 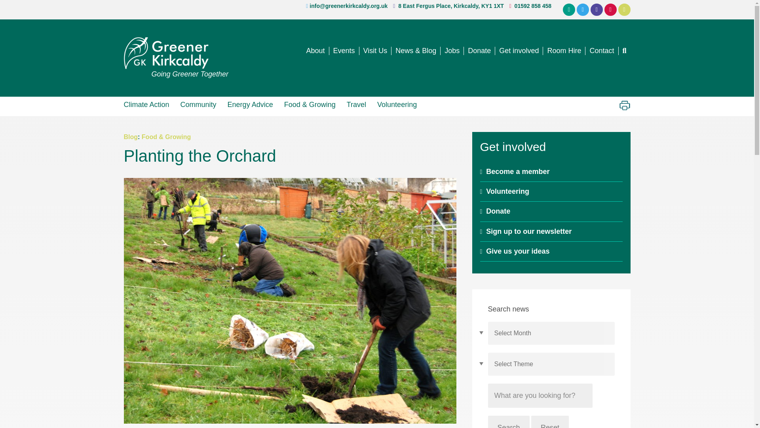 What do you see at coordinates (176, 53) in the screenshot?
I see `Greener Kirkcaldy` at bounding box center [176, 53].